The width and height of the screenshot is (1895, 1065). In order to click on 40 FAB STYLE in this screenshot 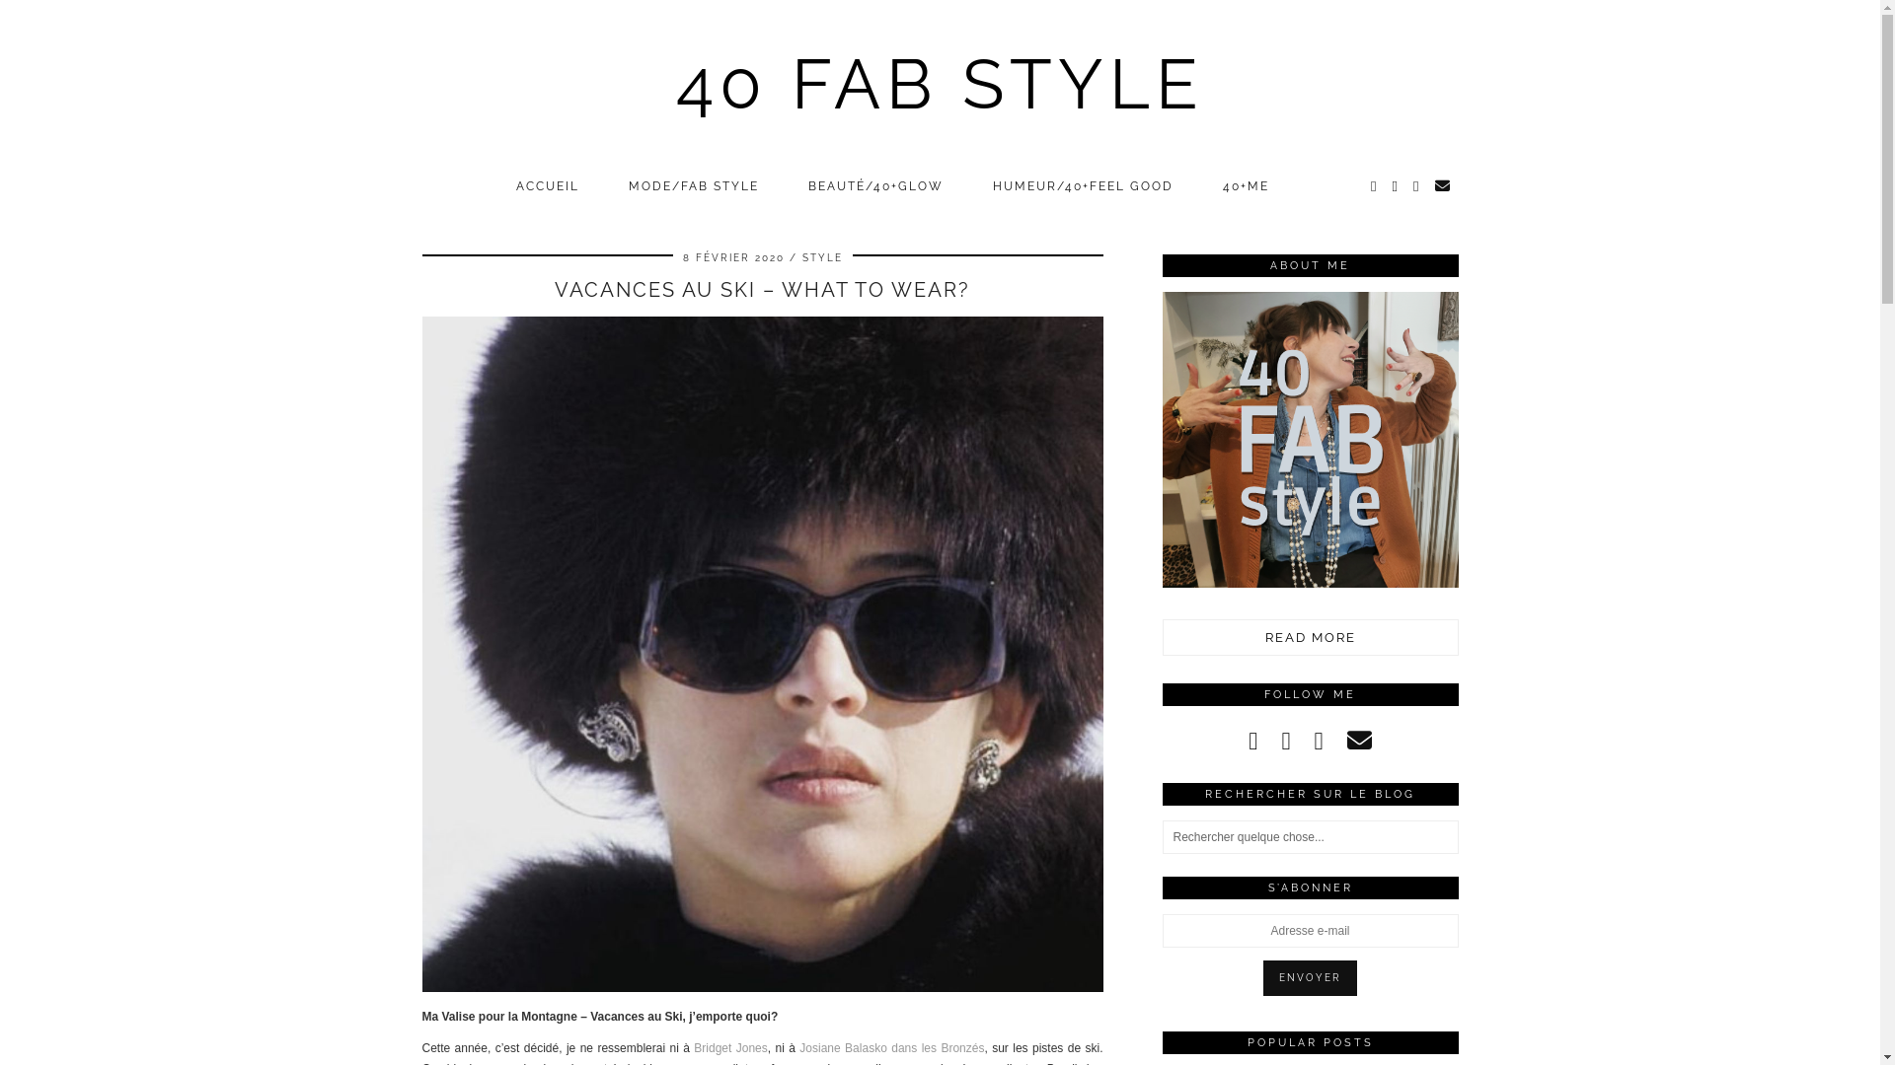, I will do `click(940, 84)`.